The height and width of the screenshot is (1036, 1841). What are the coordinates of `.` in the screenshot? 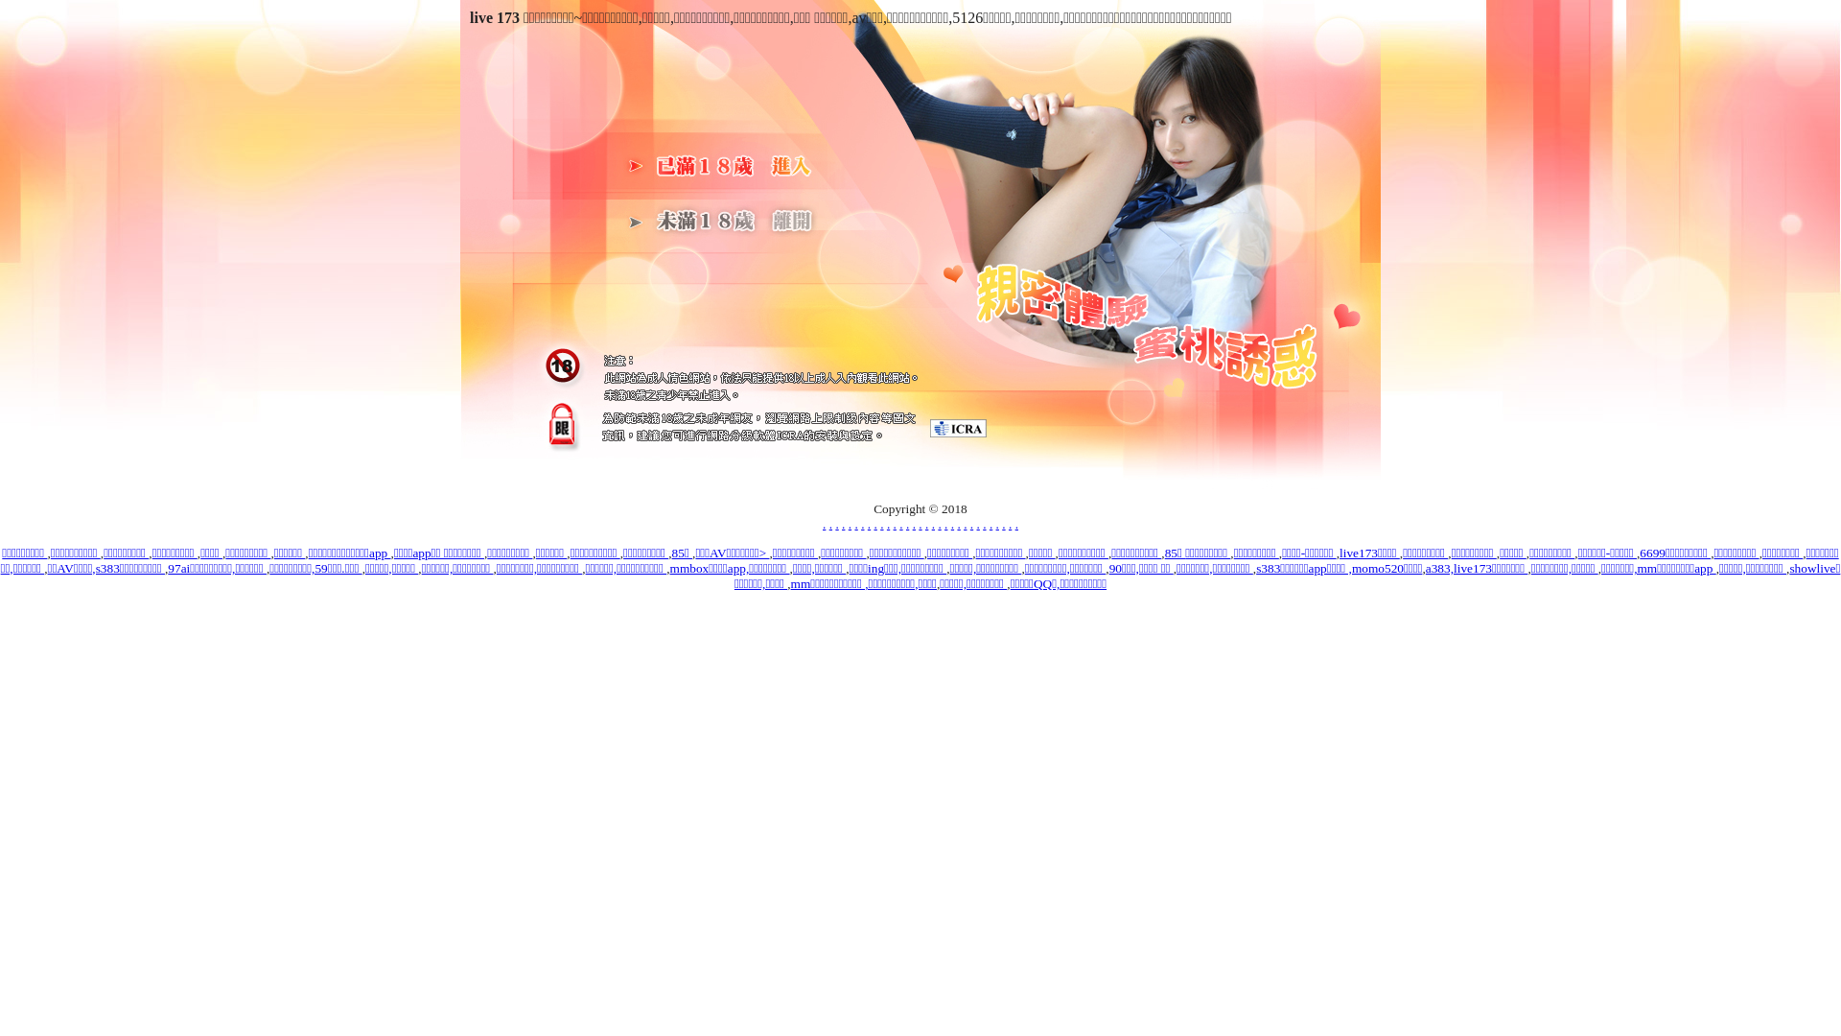 It's located at (901, 524).